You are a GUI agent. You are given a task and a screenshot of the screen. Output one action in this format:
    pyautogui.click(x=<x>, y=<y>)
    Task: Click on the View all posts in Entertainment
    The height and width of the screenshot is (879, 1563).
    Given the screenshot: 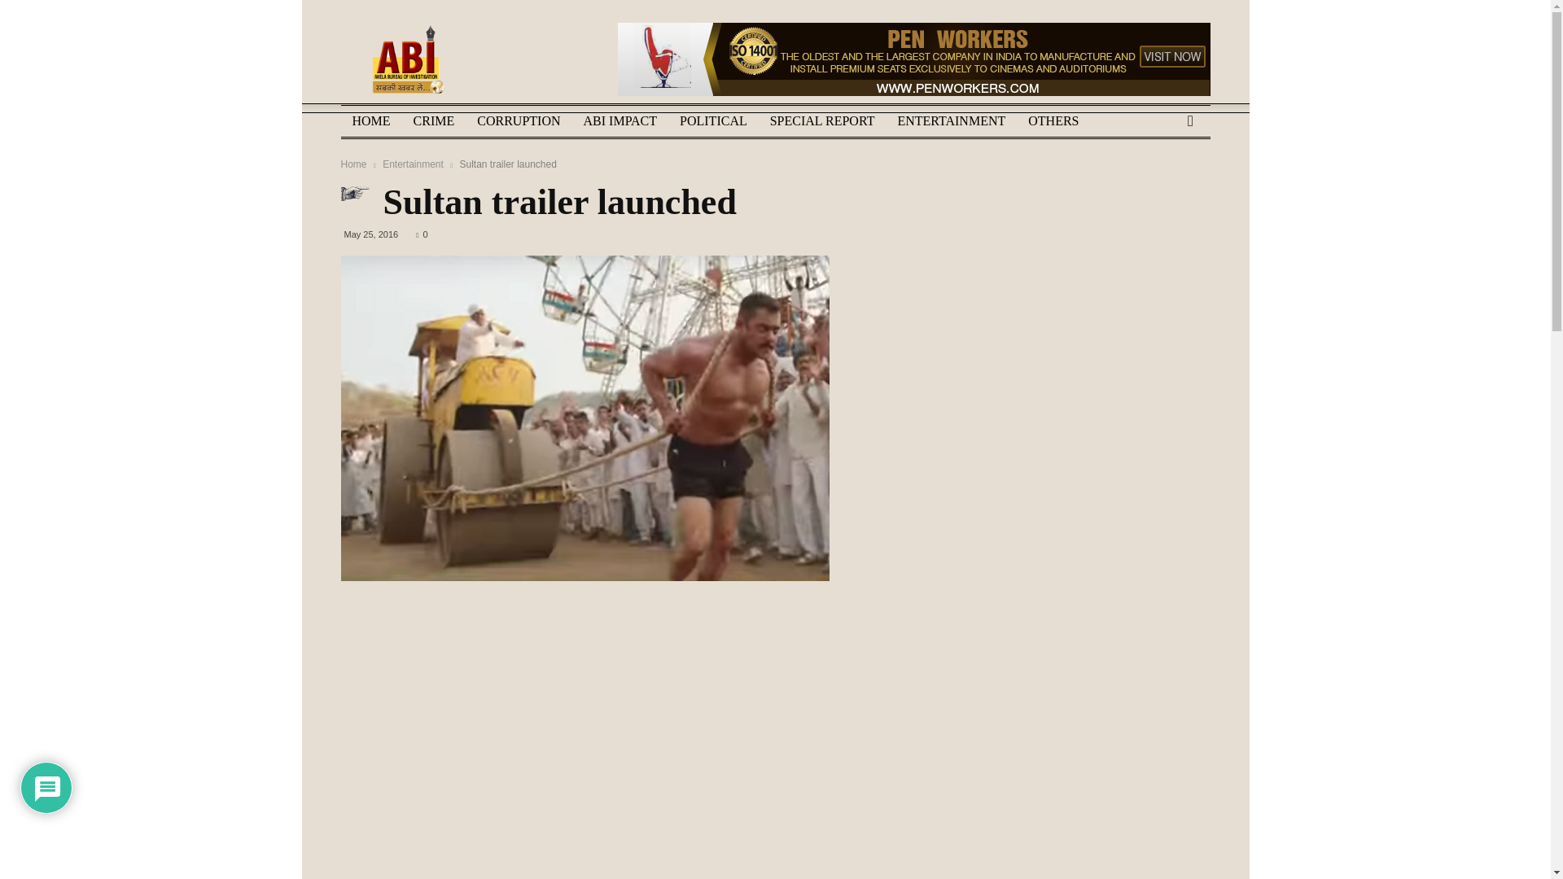 What is the action you would take?
    pyautogui.click(x=414, y=164)
    